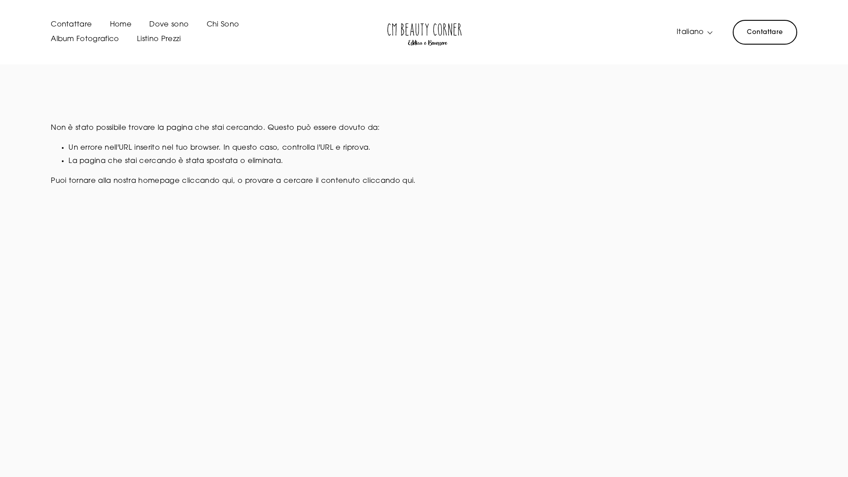  Describe the element at coordinates (388, 181) in the screenshot. I see `cliccando qui` at that location.